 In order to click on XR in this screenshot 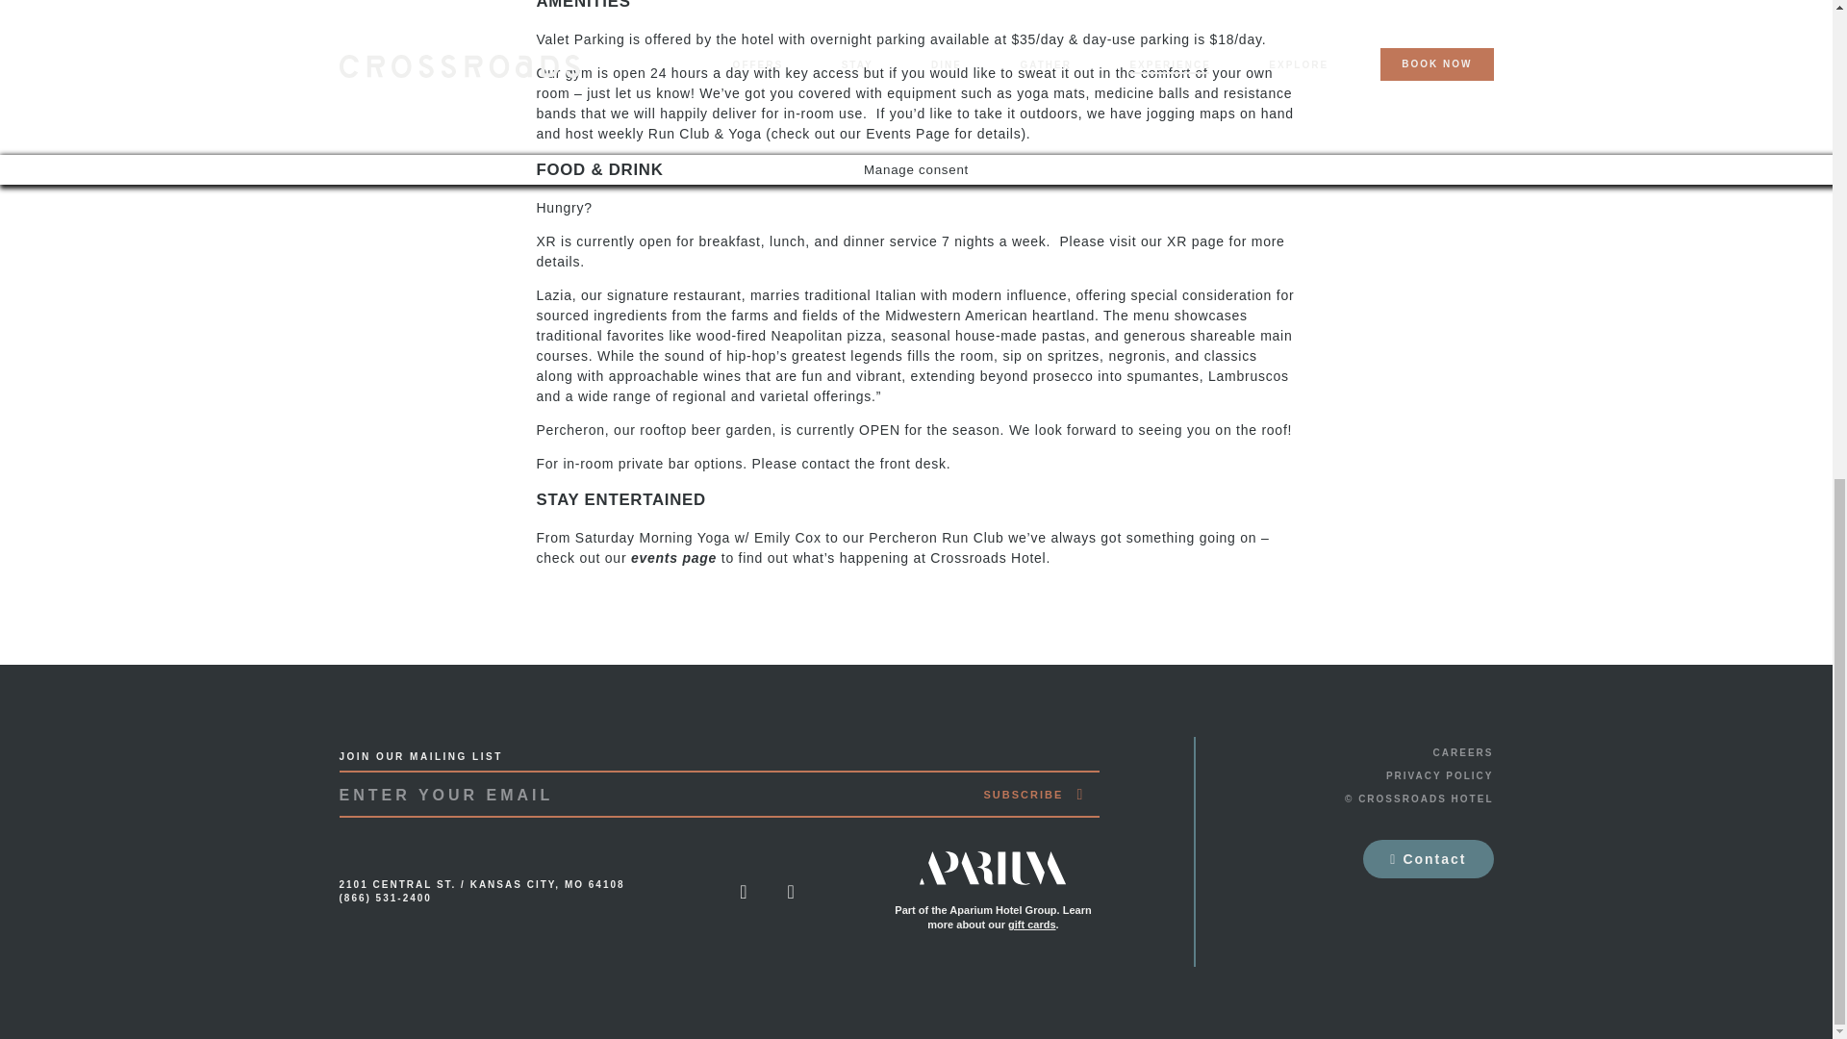, I will do `click(546, 241)`.